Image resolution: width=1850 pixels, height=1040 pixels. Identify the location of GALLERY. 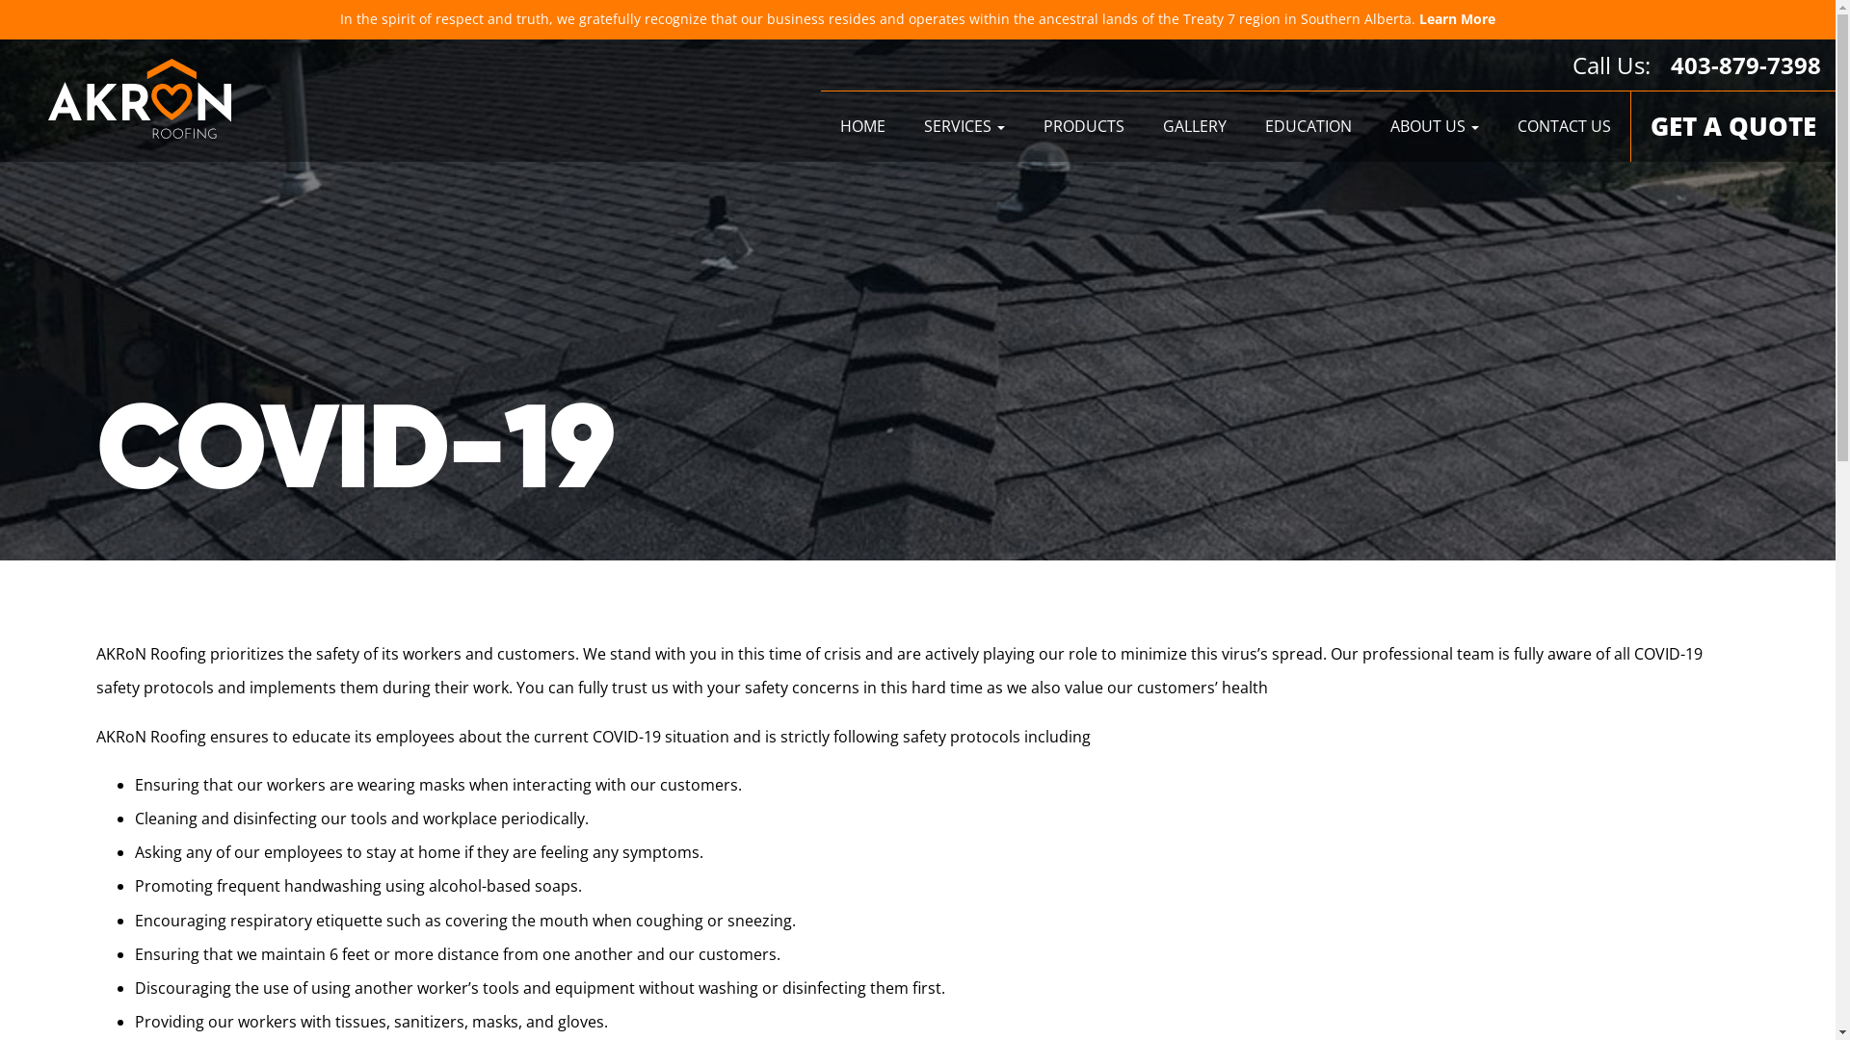
(1195, 127).